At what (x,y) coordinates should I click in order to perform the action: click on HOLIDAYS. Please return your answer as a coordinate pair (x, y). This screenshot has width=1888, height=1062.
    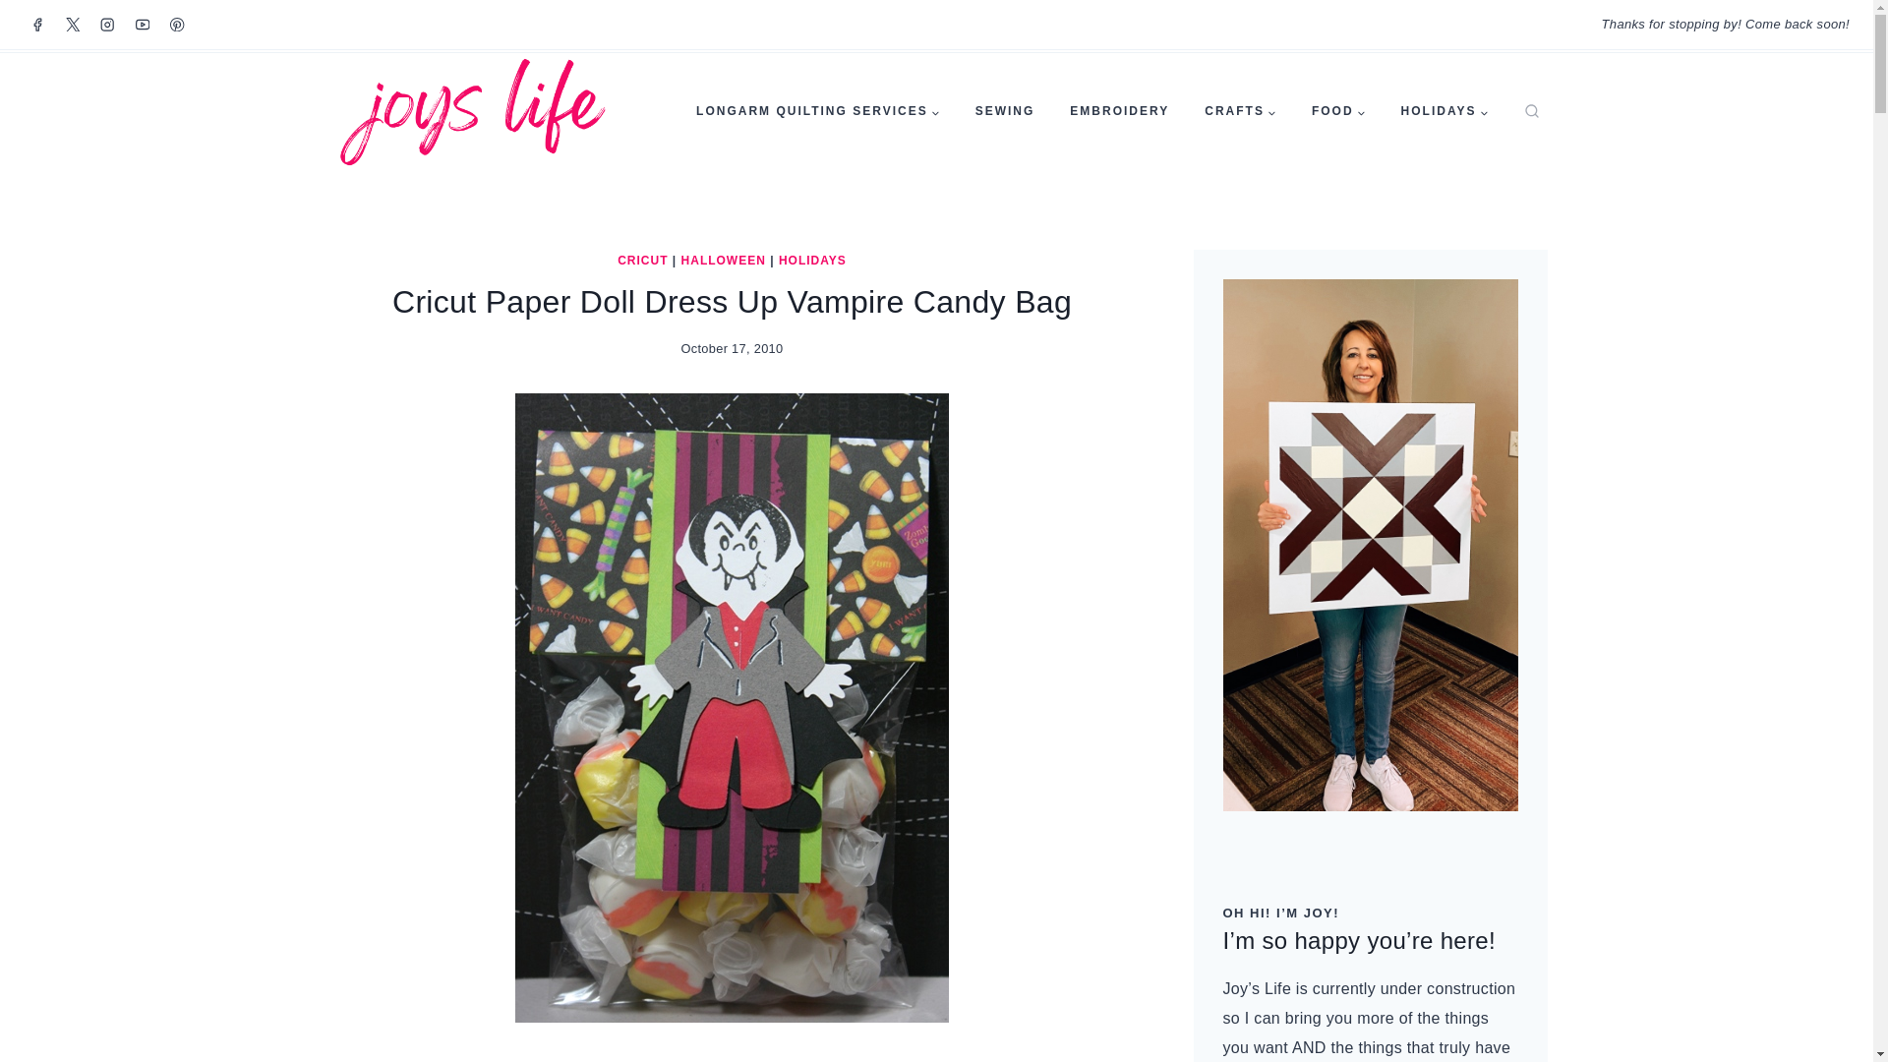
    Looking at the image, I should click on (1445, 111).